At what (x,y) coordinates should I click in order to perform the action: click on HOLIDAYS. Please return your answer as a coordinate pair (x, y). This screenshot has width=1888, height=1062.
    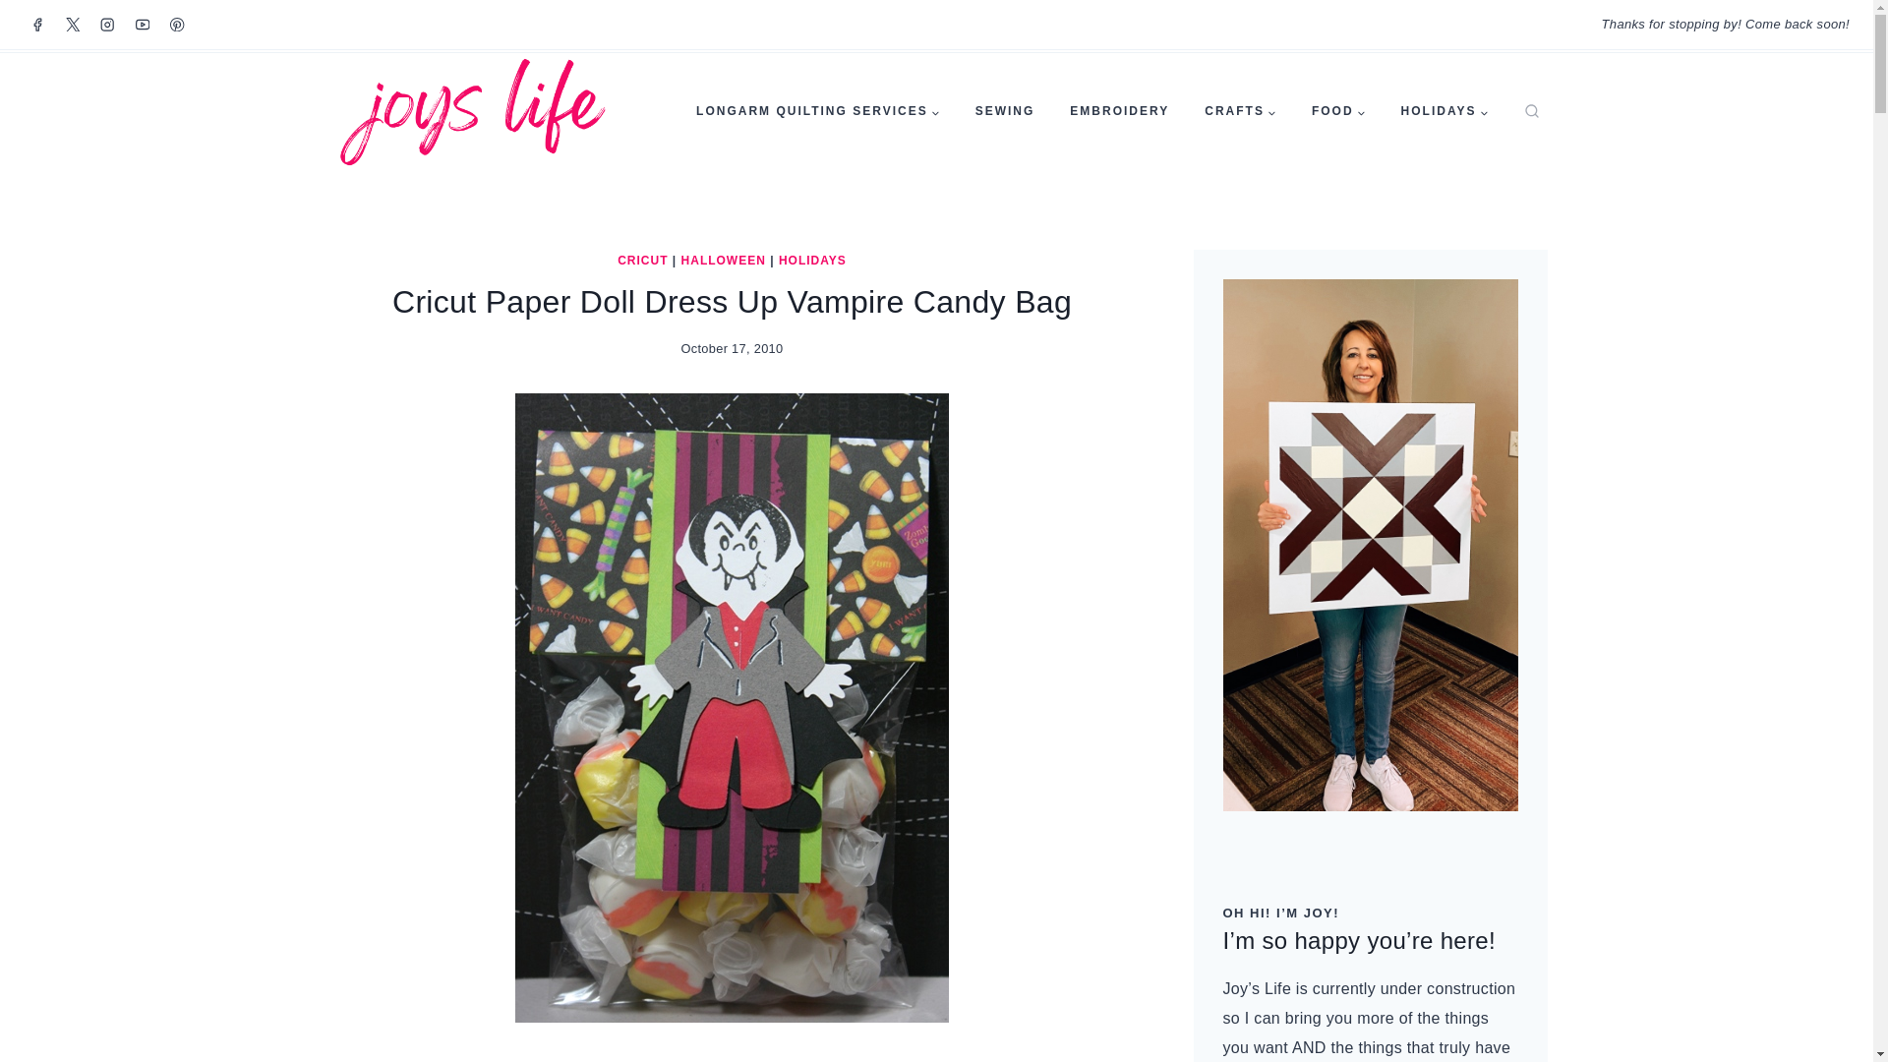
    Looking at the image, I should click on (1445, 111).